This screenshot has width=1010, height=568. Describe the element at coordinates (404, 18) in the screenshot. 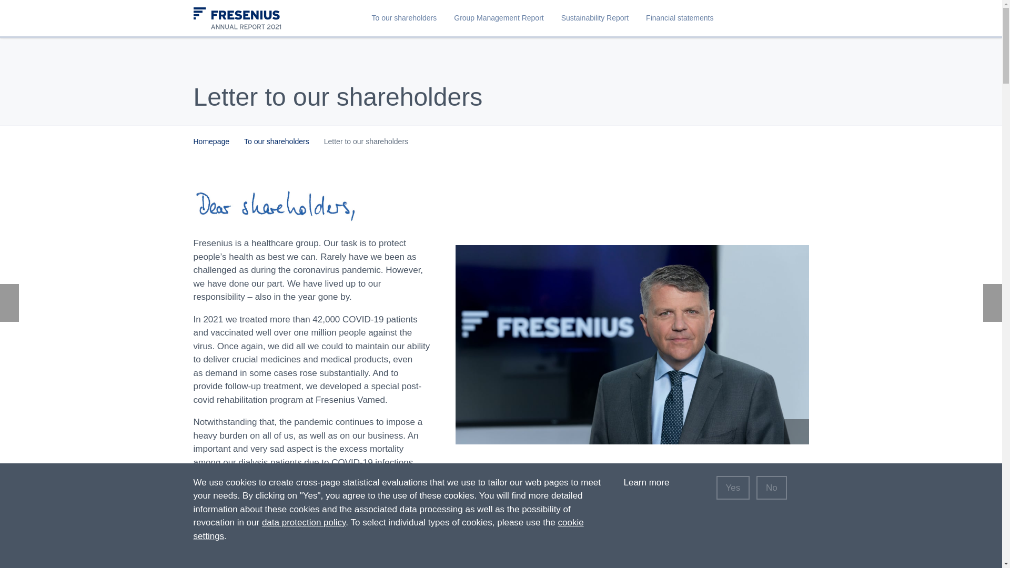

I see `To our shareholders` at that location.